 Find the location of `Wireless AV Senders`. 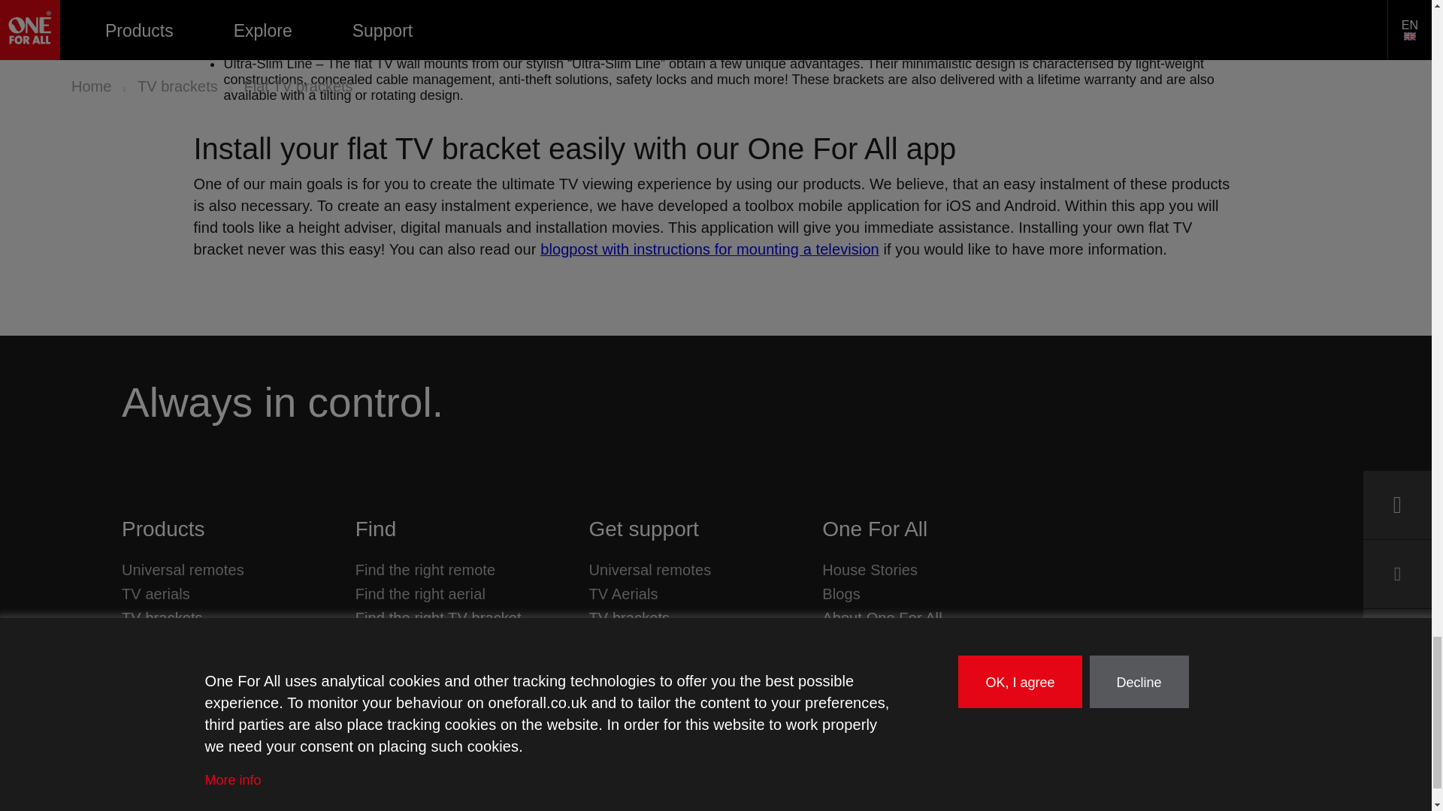

Wireless AV Senders is located at coordinates (192, 688).